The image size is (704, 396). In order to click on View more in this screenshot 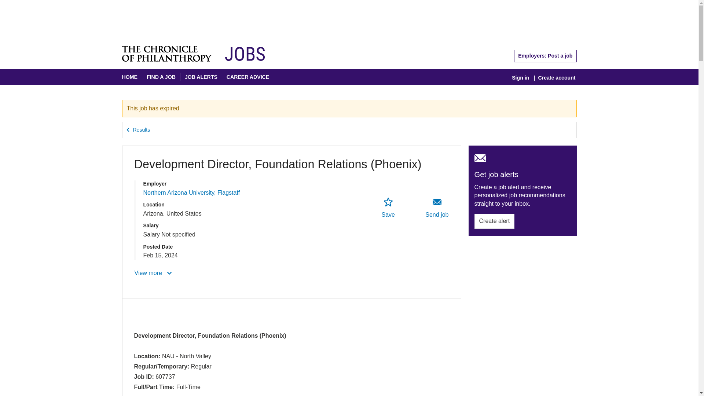, I will do `click(154, 273)`.